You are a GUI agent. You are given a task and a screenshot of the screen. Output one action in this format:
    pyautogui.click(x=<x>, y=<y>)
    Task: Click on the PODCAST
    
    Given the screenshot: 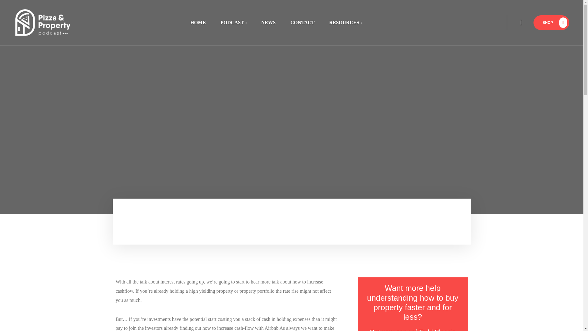 What is the action you would take?
    pyautogui.click(x=233, y=22)
    